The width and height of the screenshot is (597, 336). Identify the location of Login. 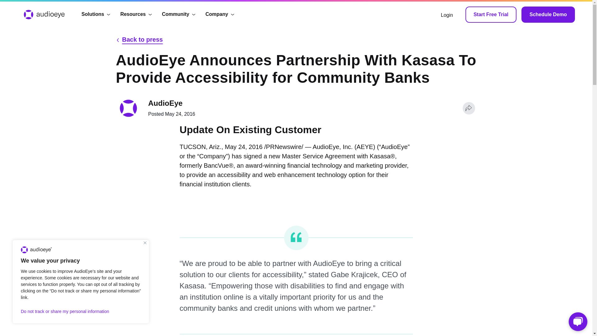
(447, 14).